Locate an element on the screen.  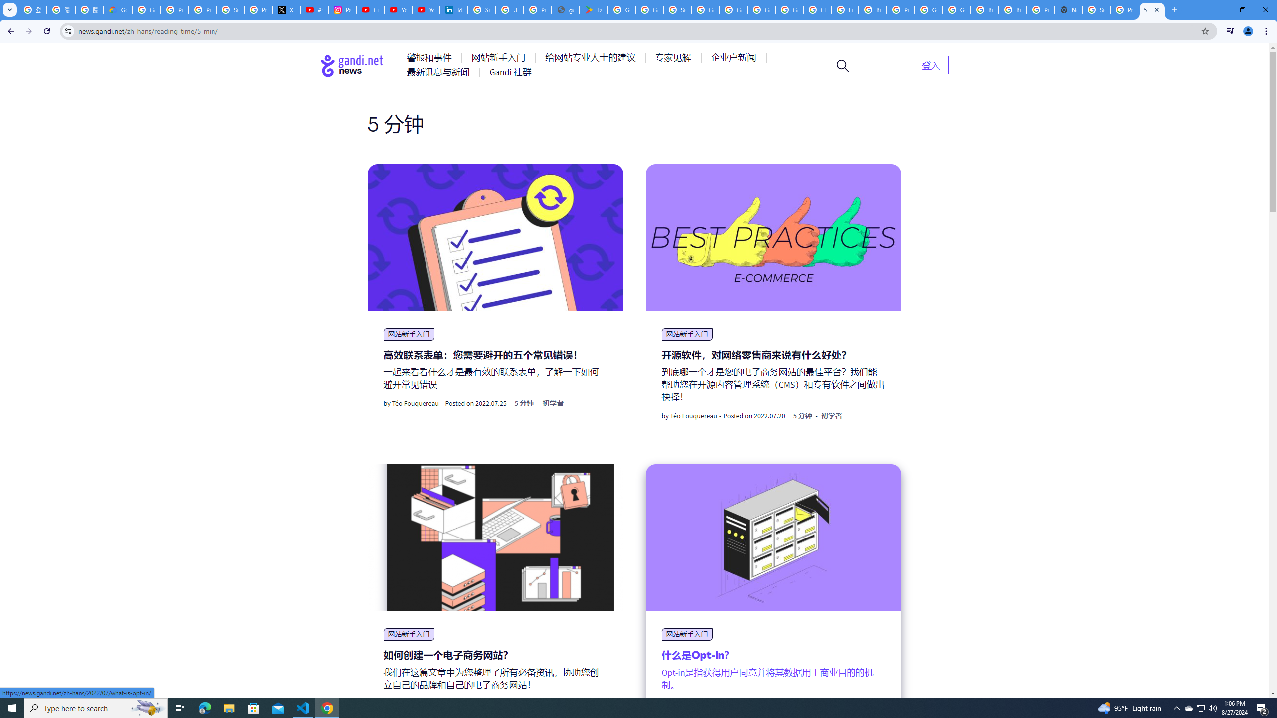
YouTube Culture & Trends - YouTube Top 10, 2021 is located at coordinates (426, 10).